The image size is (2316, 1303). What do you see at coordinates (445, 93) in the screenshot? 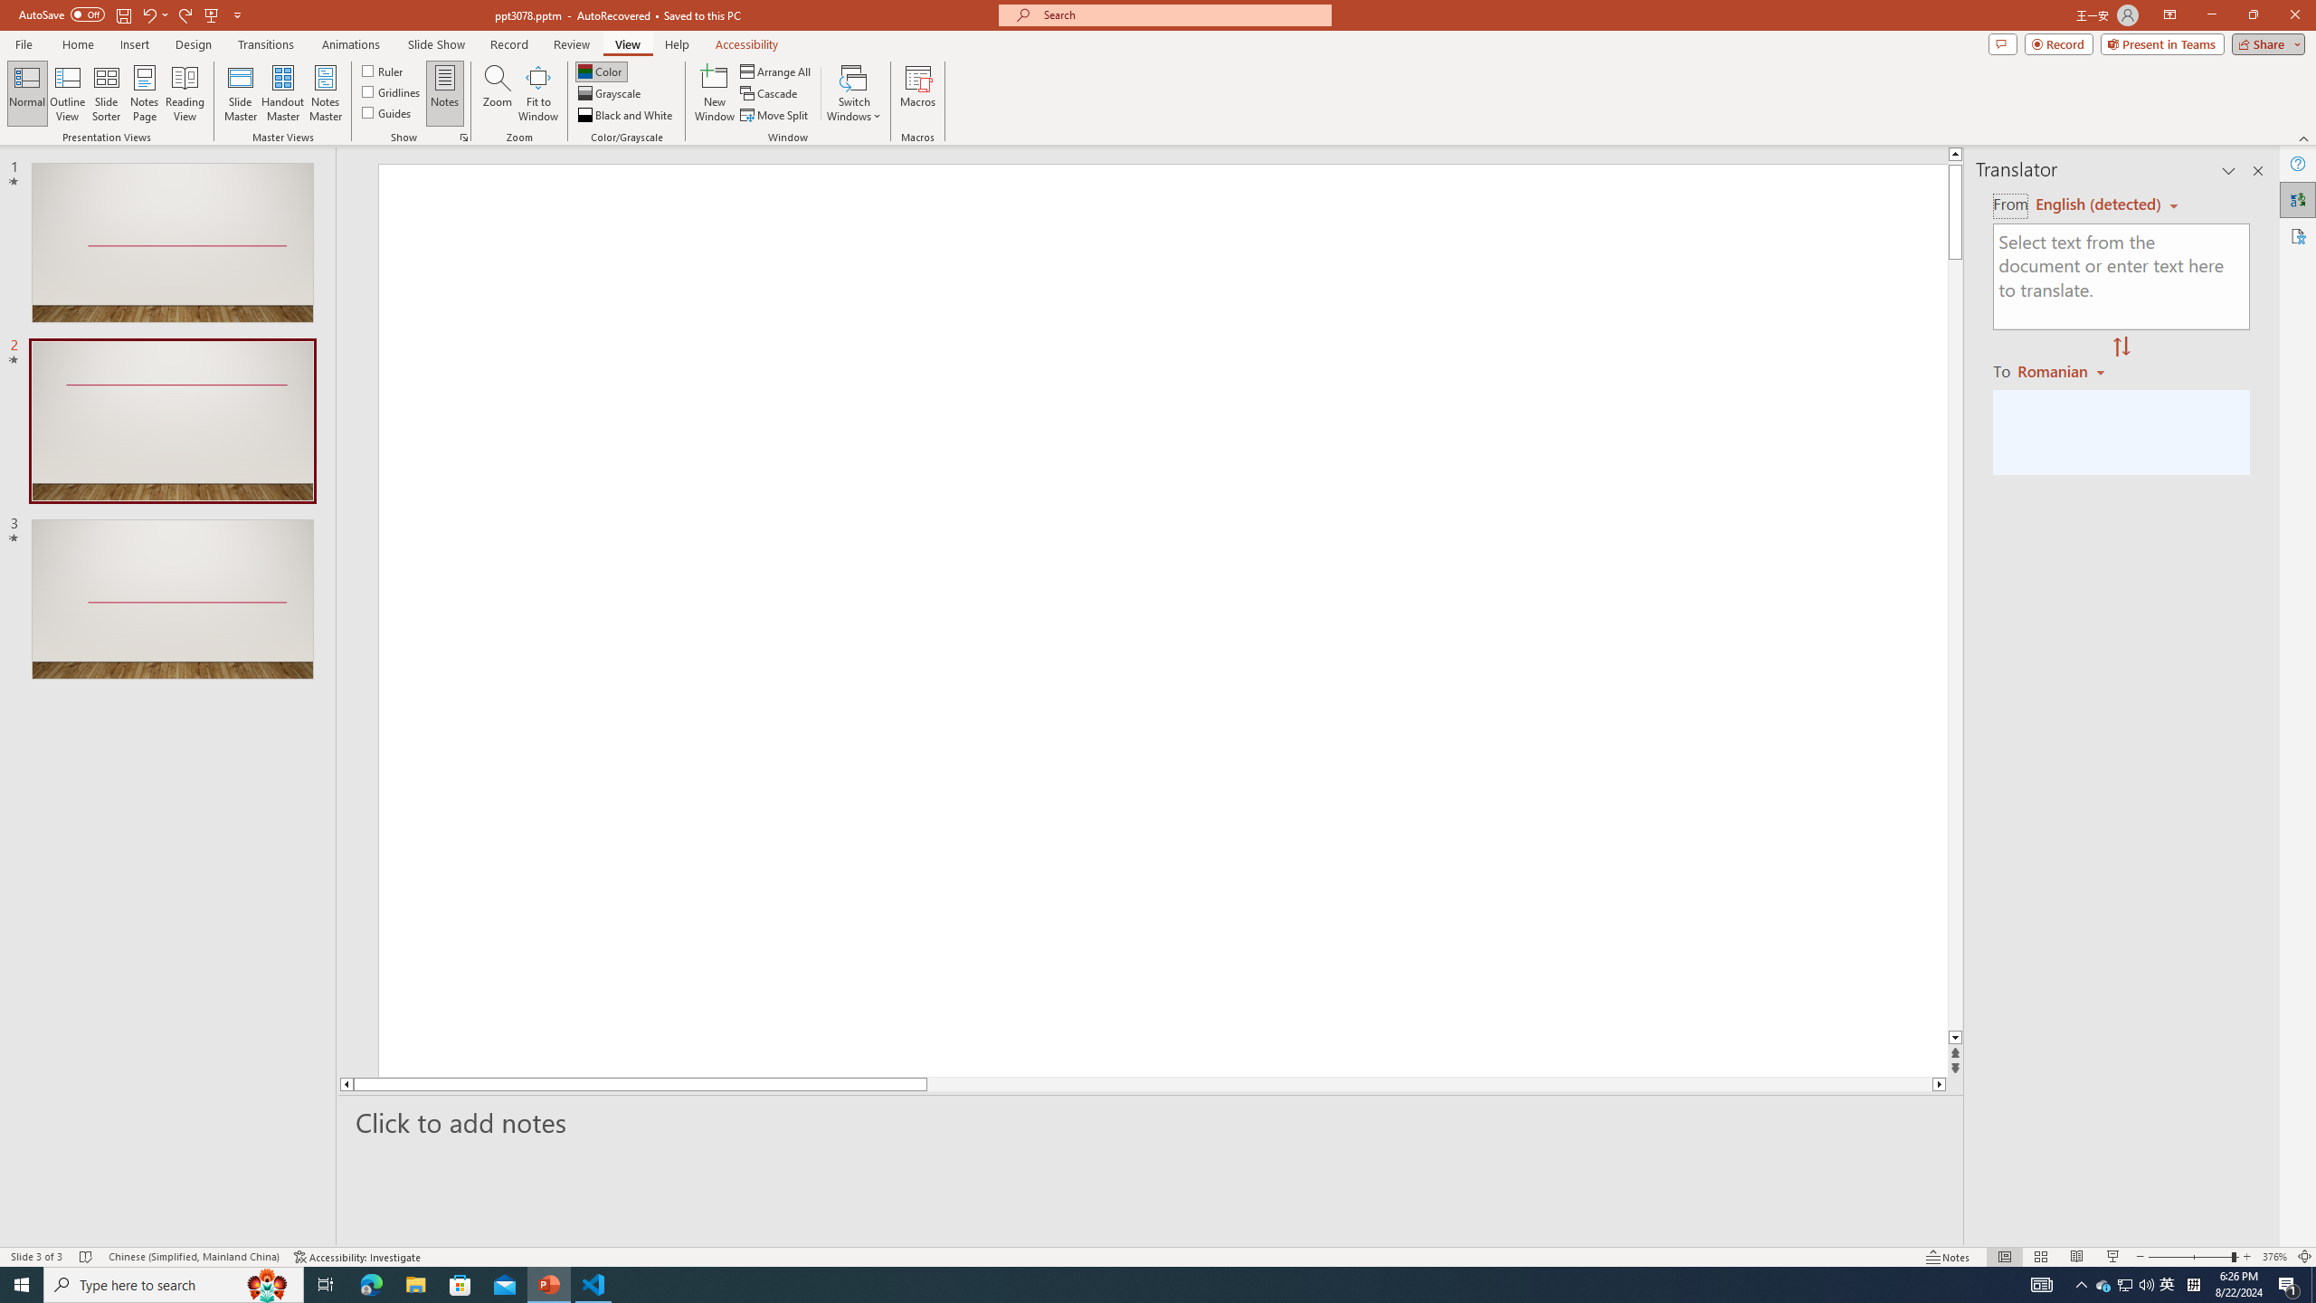
I see `Notes` at bounding box center [445, 93].